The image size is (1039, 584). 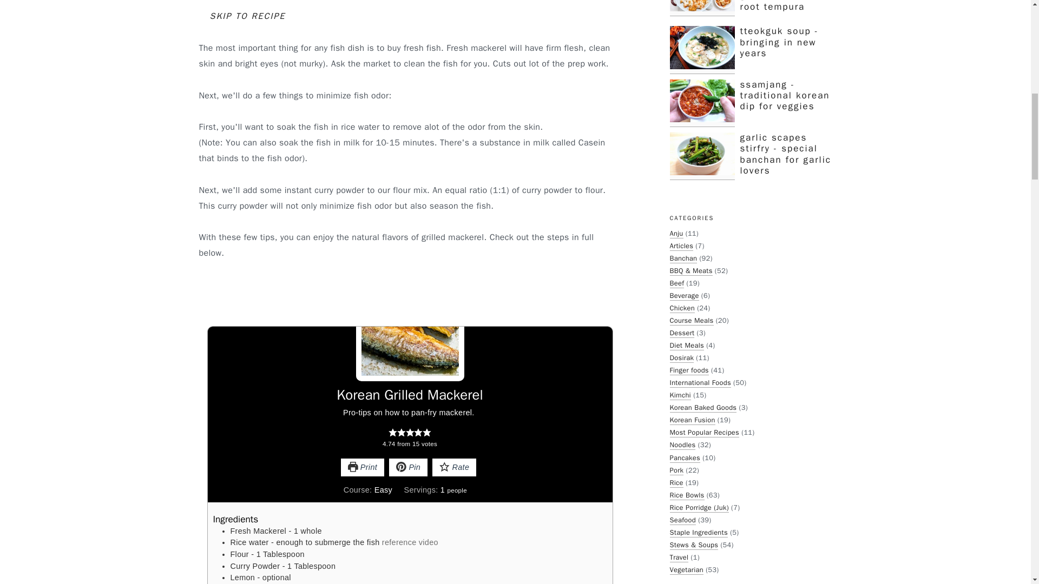 What do you see at coordinates (702, 50) in the screenshot?
I see `Tteokguk Soup - Bringing in New Years` at bounding box center [702, 50].